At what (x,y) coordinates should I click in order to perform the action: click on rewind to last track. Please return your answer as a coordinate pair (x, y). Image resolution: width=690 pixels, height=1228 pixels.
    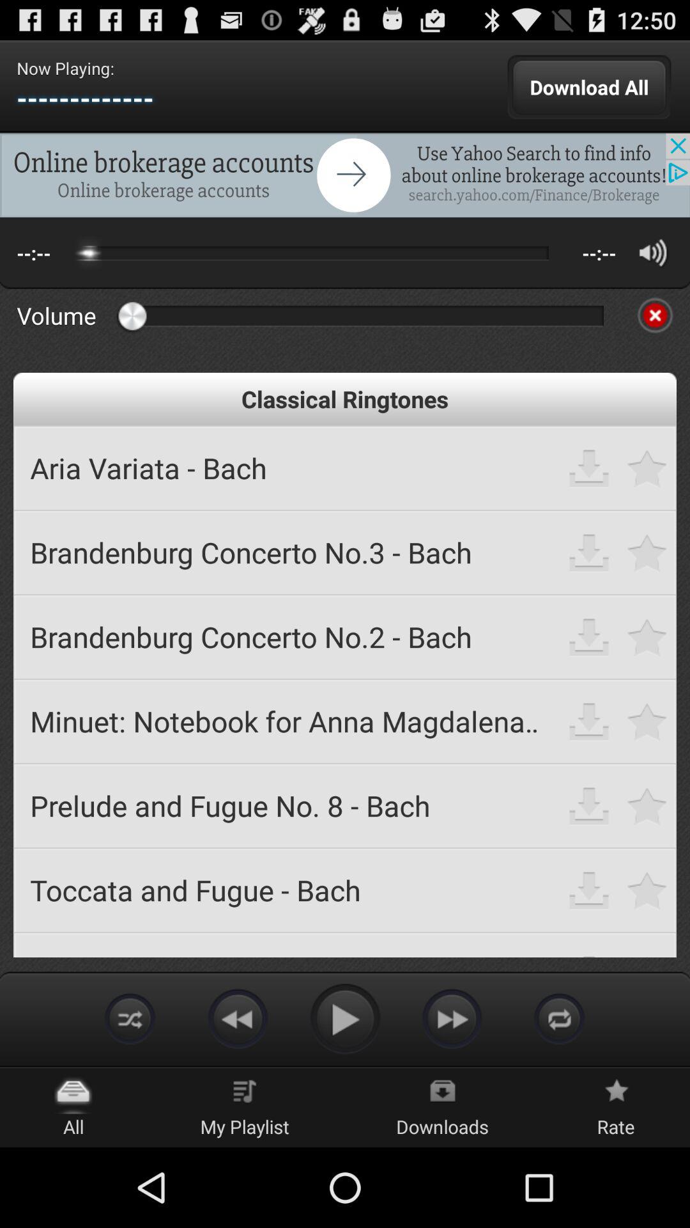
    Looking at the image, I should click on (238, 1018).